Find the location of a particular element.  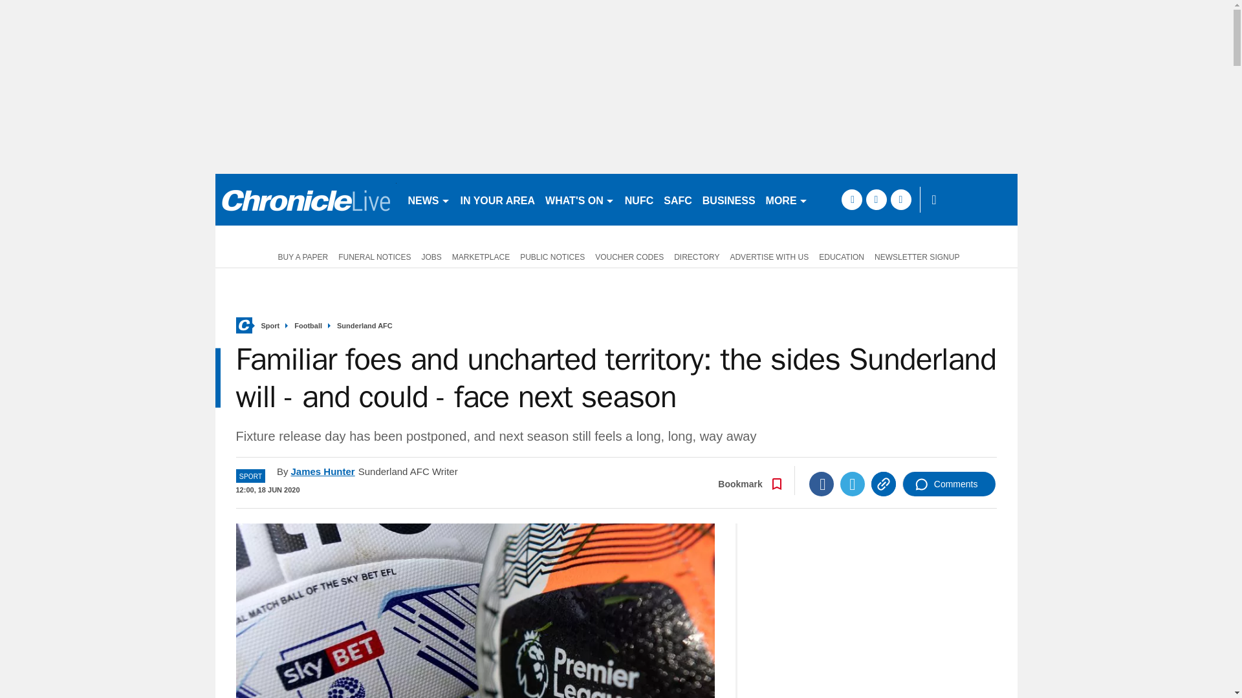

NEWS is located at coordinates (428, 199).